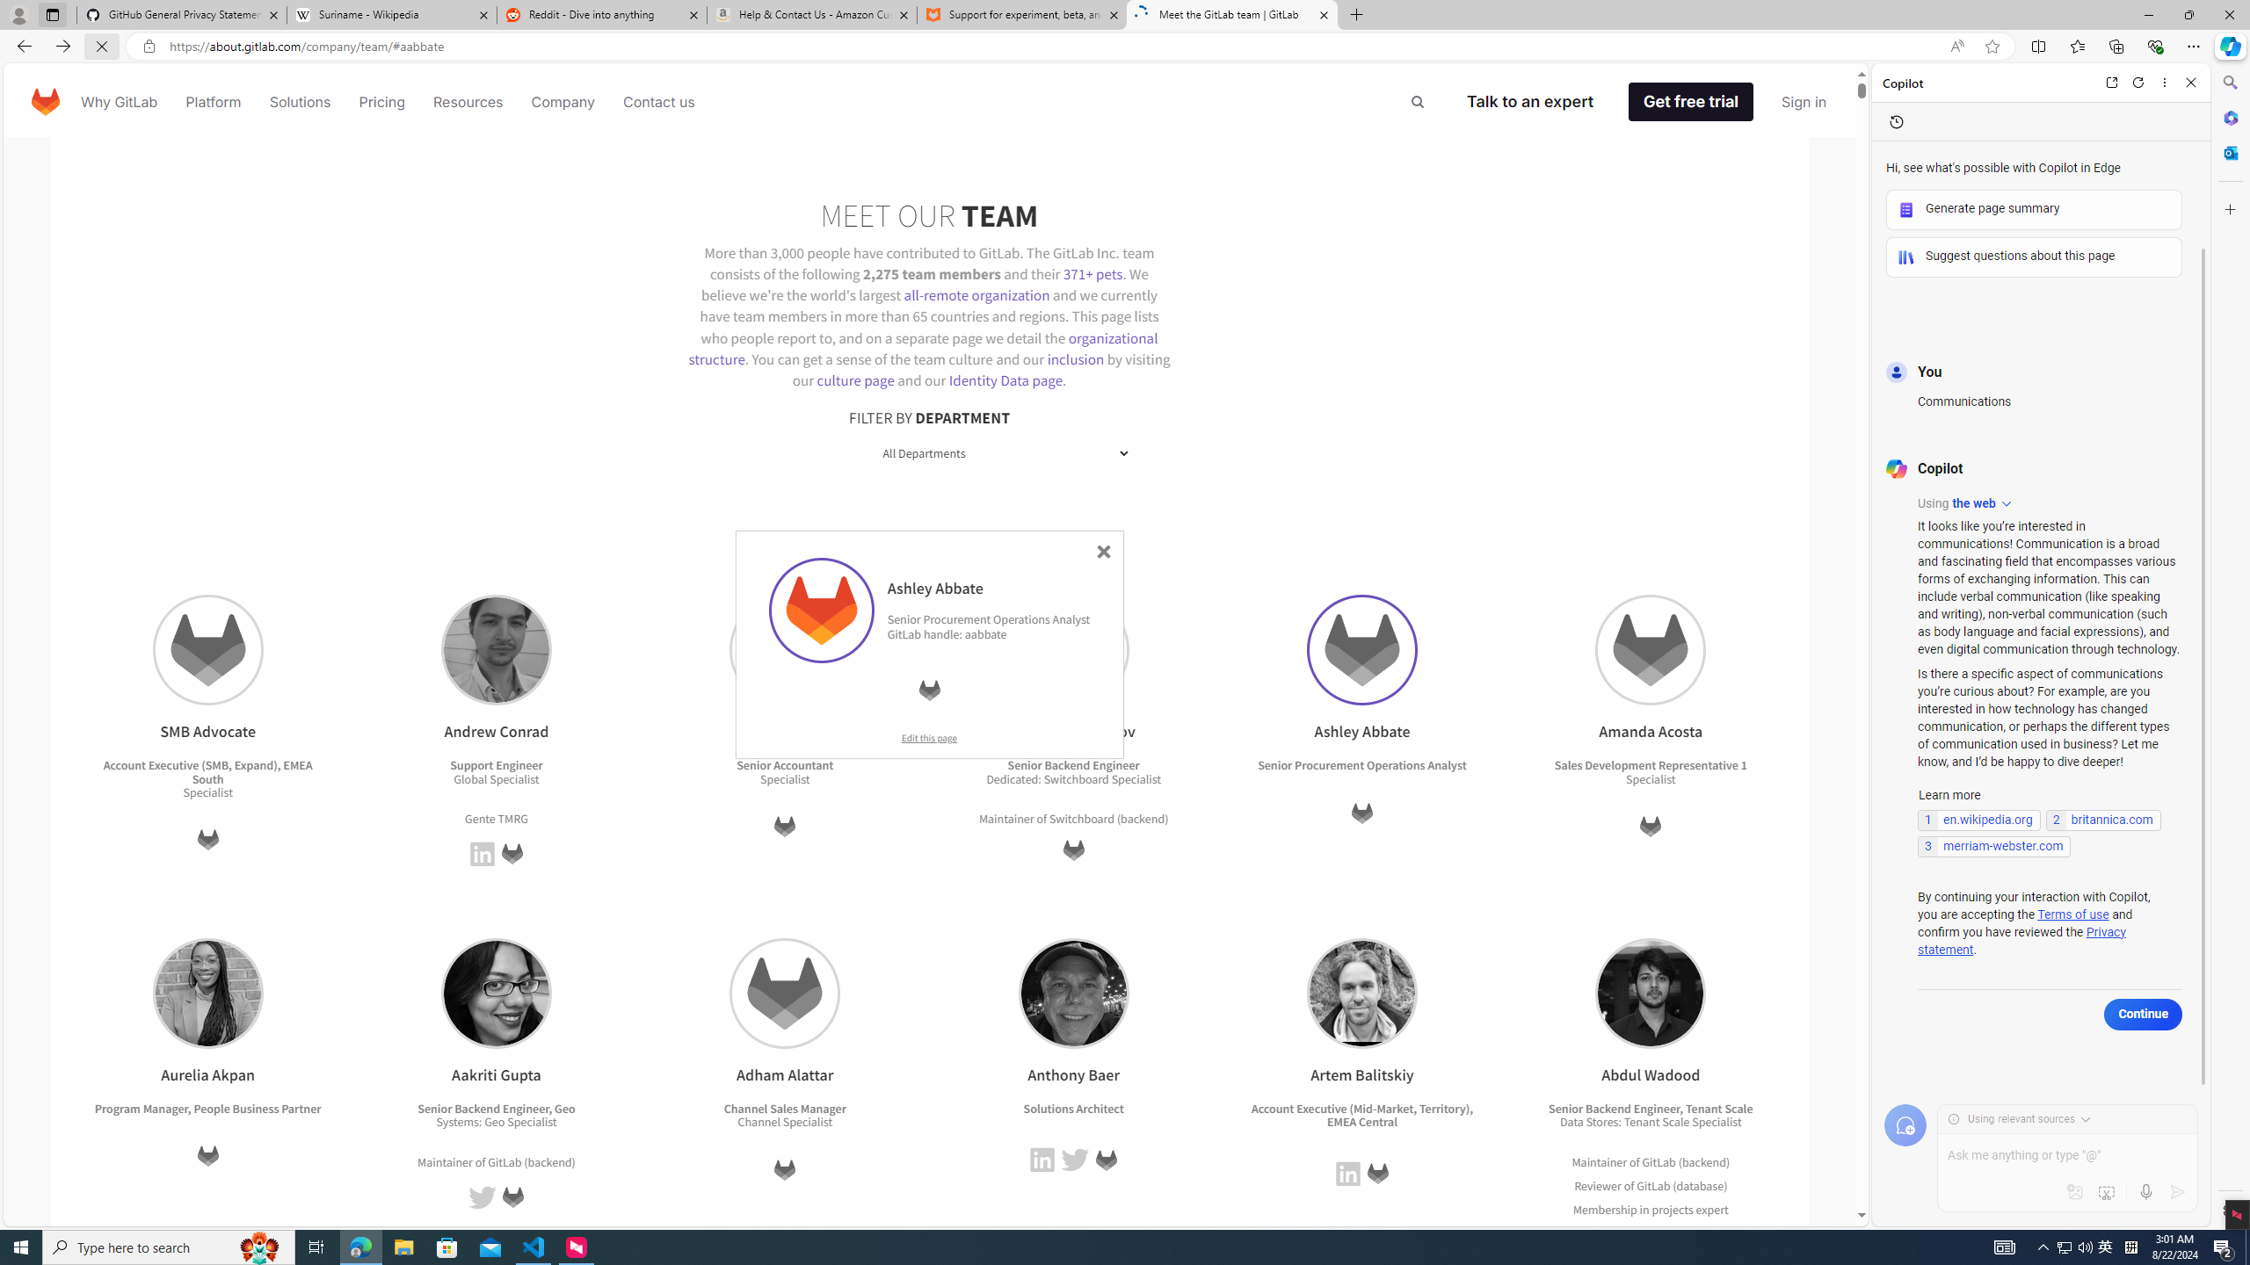  I want to click on Suriname - Wikipedia, so click(391, 15).